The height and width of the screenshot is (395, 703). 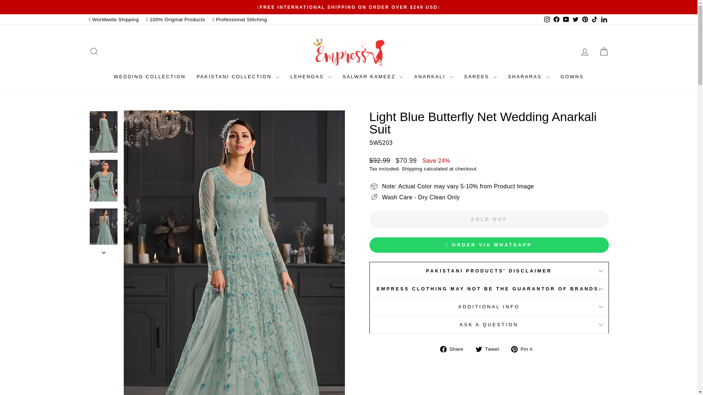 I want to click on twitter, so click(x=576, y=19).